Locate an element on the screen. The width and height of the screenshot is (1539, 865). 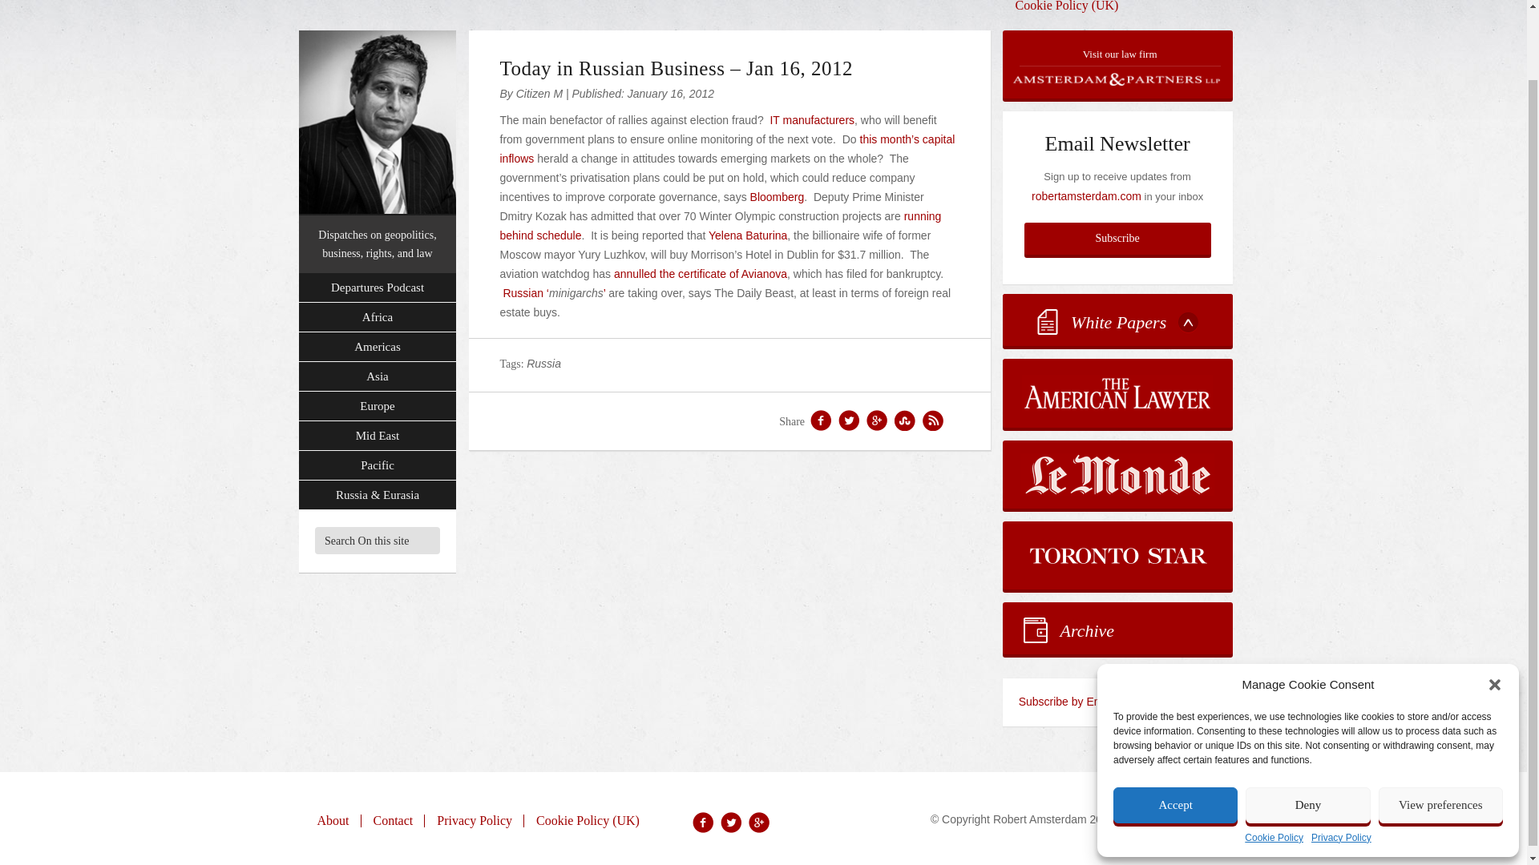
running behind schedule is located at coordinates (721, 226).